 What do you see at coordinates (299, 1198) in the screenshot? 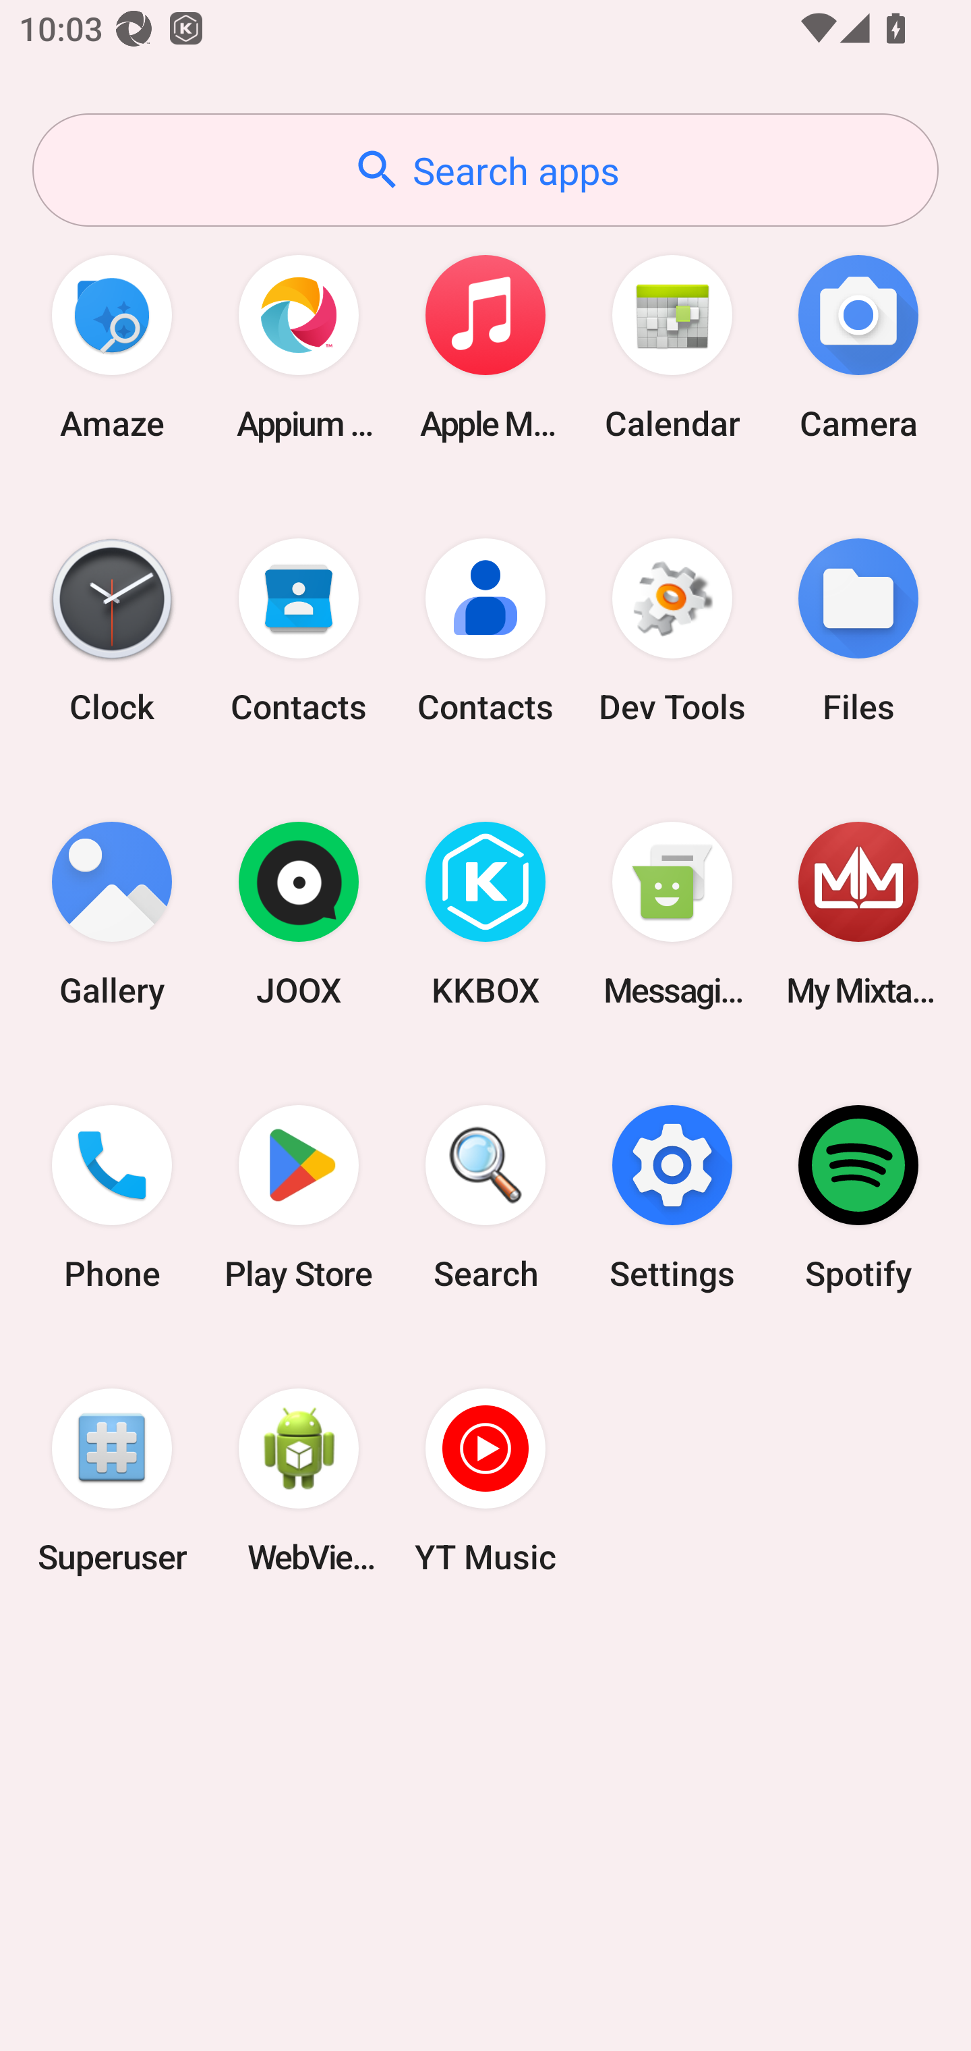
I see `Play Store` at bounding box center [299, 1198].